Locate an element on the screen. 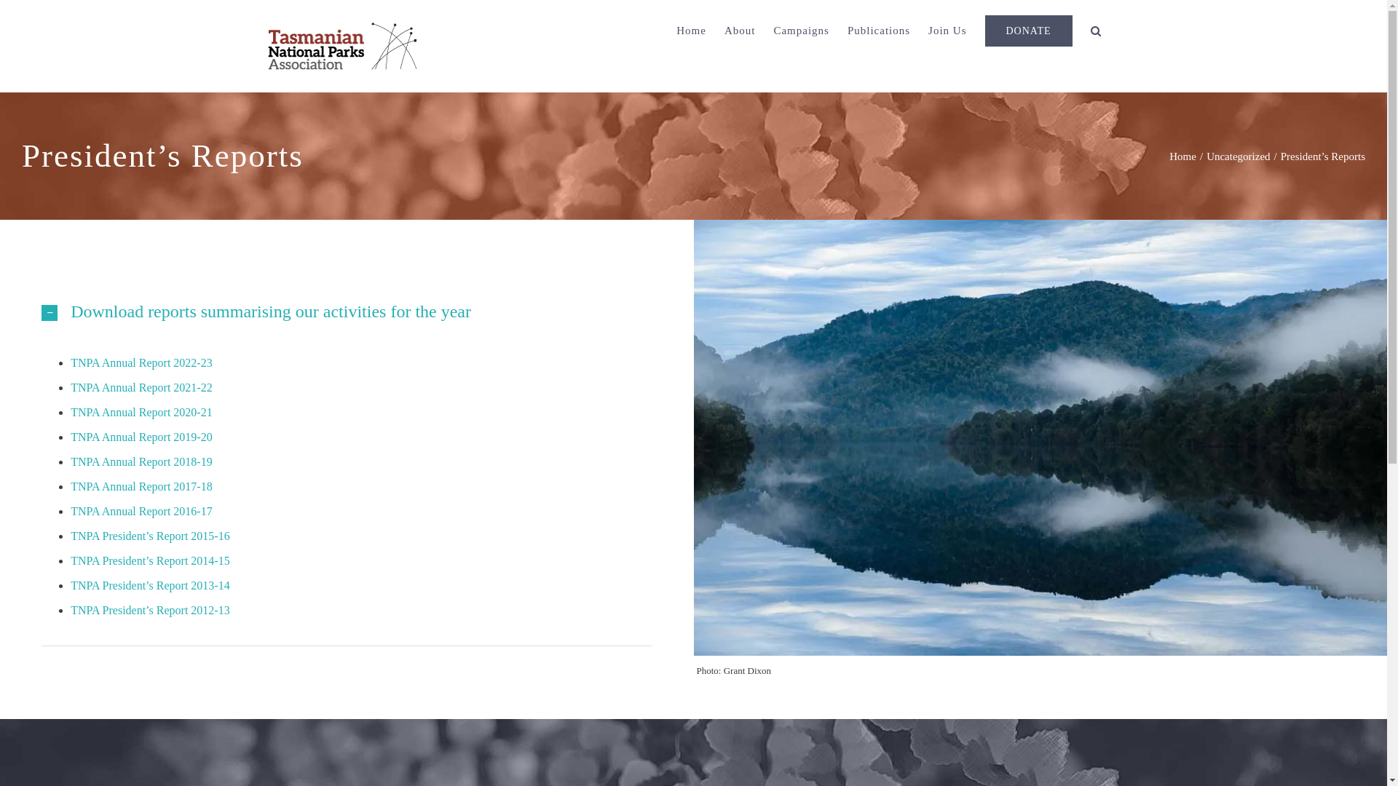 The height and width of the screenshot is (786, 1398). TNPA Annual Report 2018-19 is located at coordinates (141, 461).